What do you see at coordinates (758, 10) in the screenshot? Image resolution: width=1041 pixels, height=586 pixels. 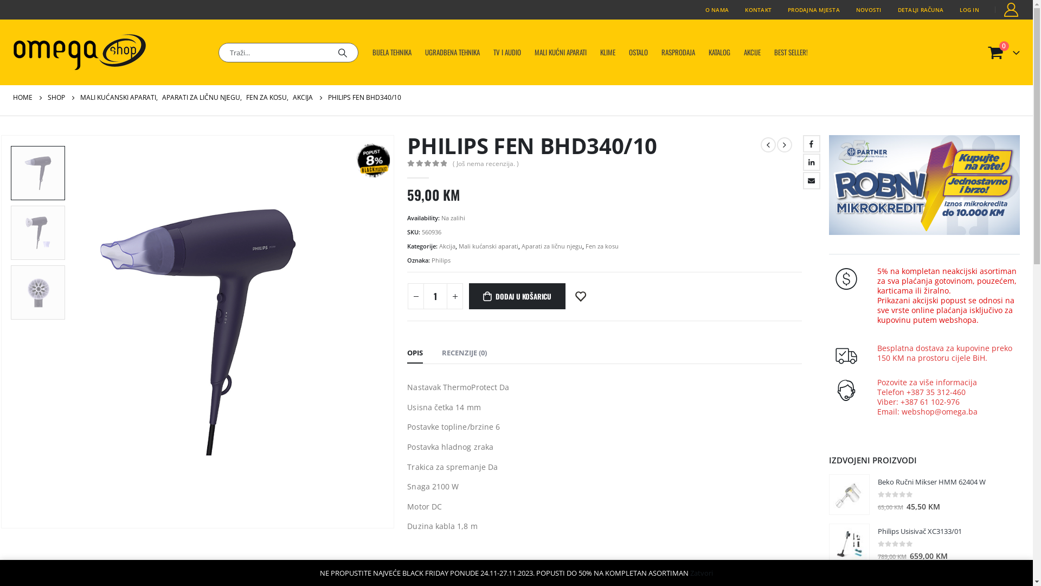 I see `KONTAKT` at bounding box center [758, 10].